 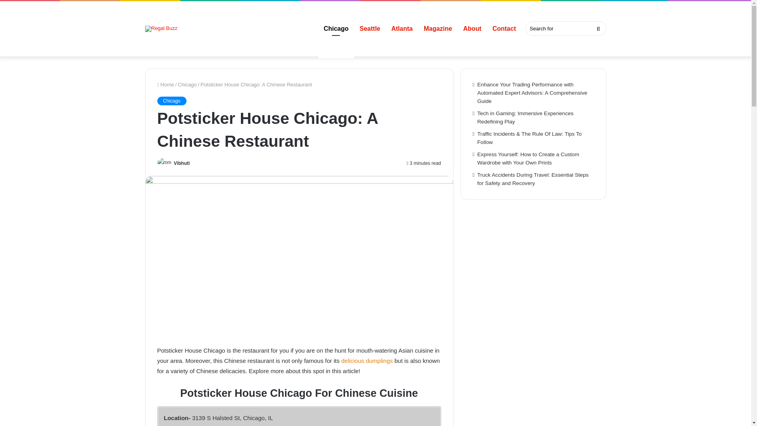 I want to click on Chicago, so click(x=171, y=101).